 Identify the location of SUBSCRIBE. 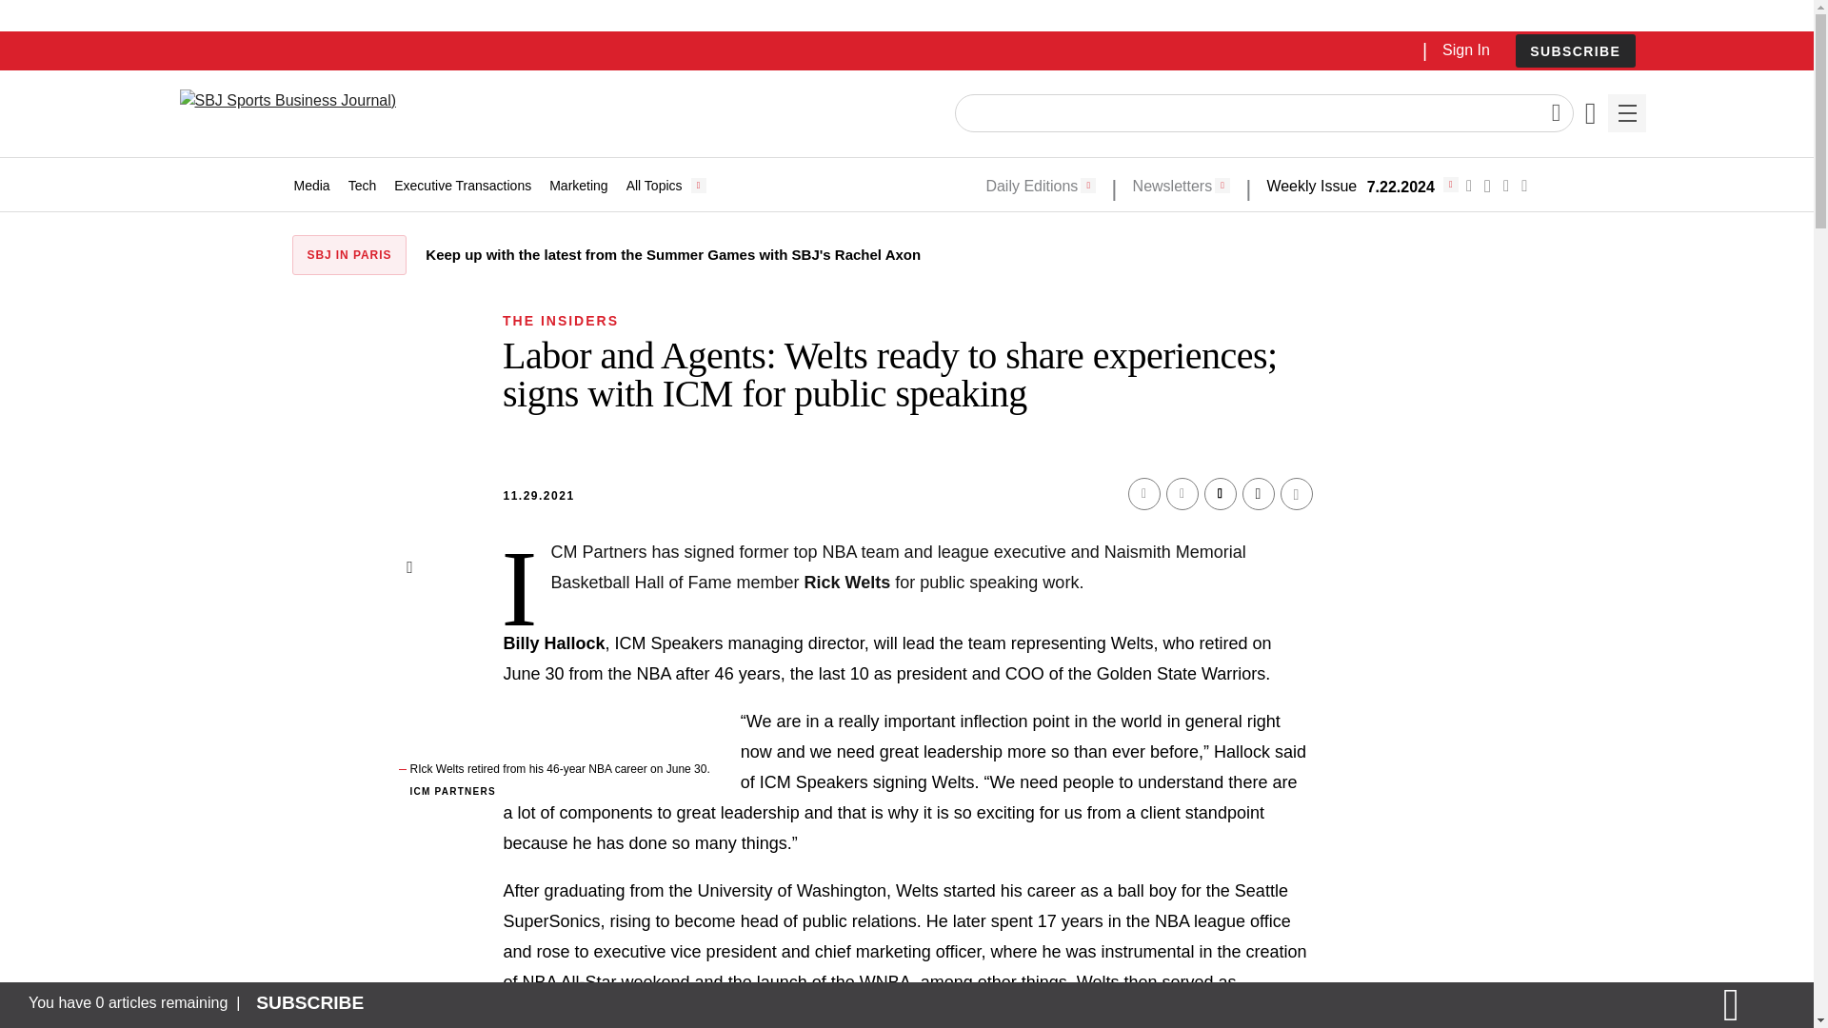
(1575, 51).